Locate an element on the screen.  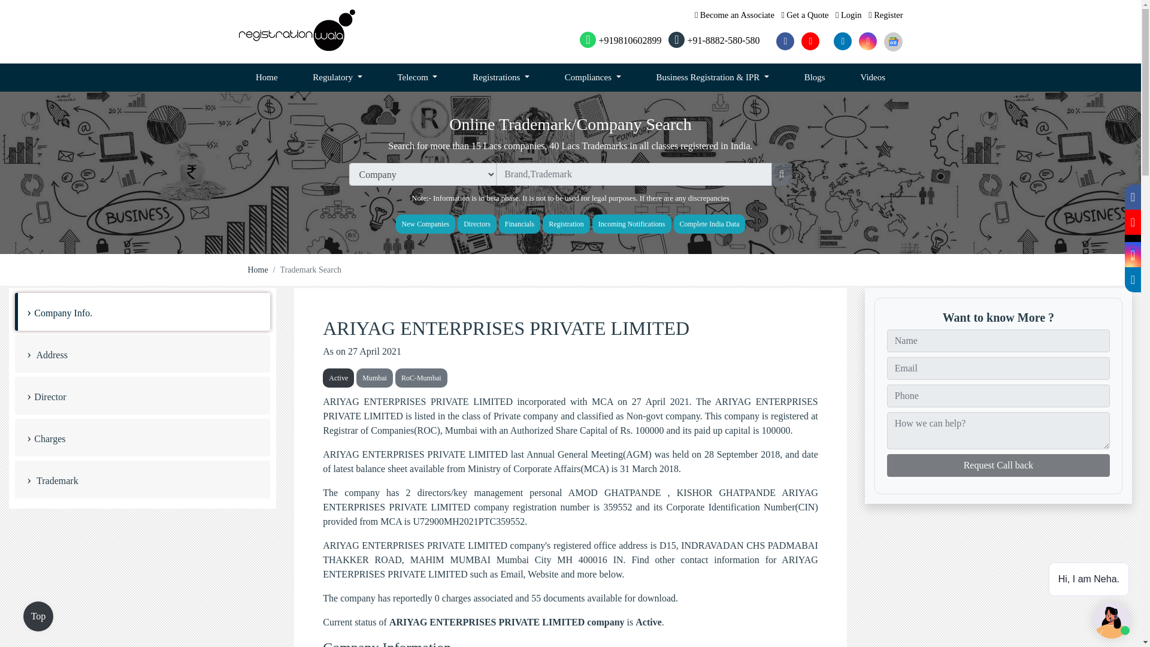
Home is located at coordinates (267, 78).